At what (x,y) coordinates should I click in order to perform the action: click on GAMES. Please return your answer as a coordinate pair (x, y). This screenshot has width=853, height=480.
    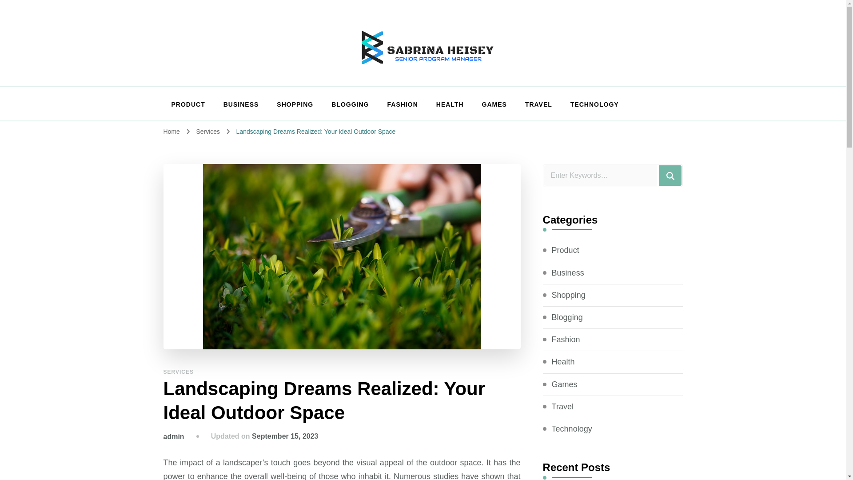
    Looking at the image, I should click on (494, 105).